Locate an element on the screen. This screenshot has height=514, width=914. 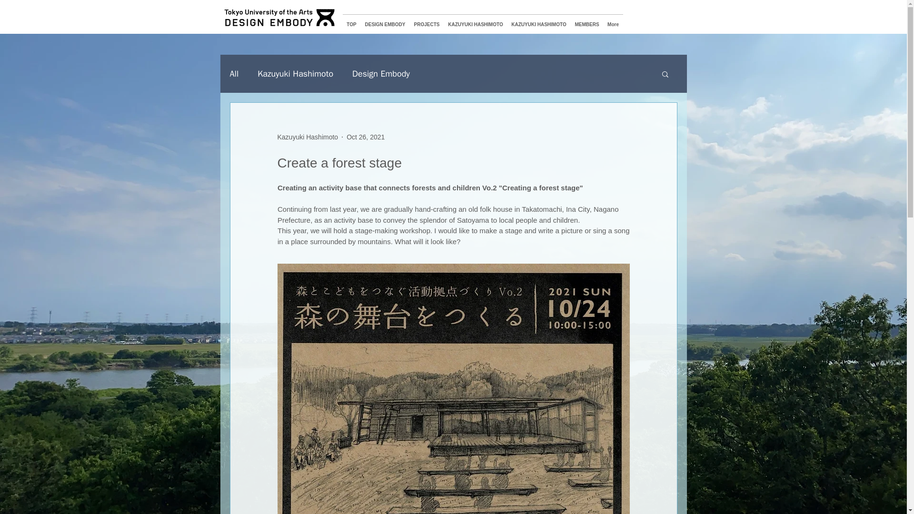
Kazuyuki Hashimoto is located at coordinates (308, 137).